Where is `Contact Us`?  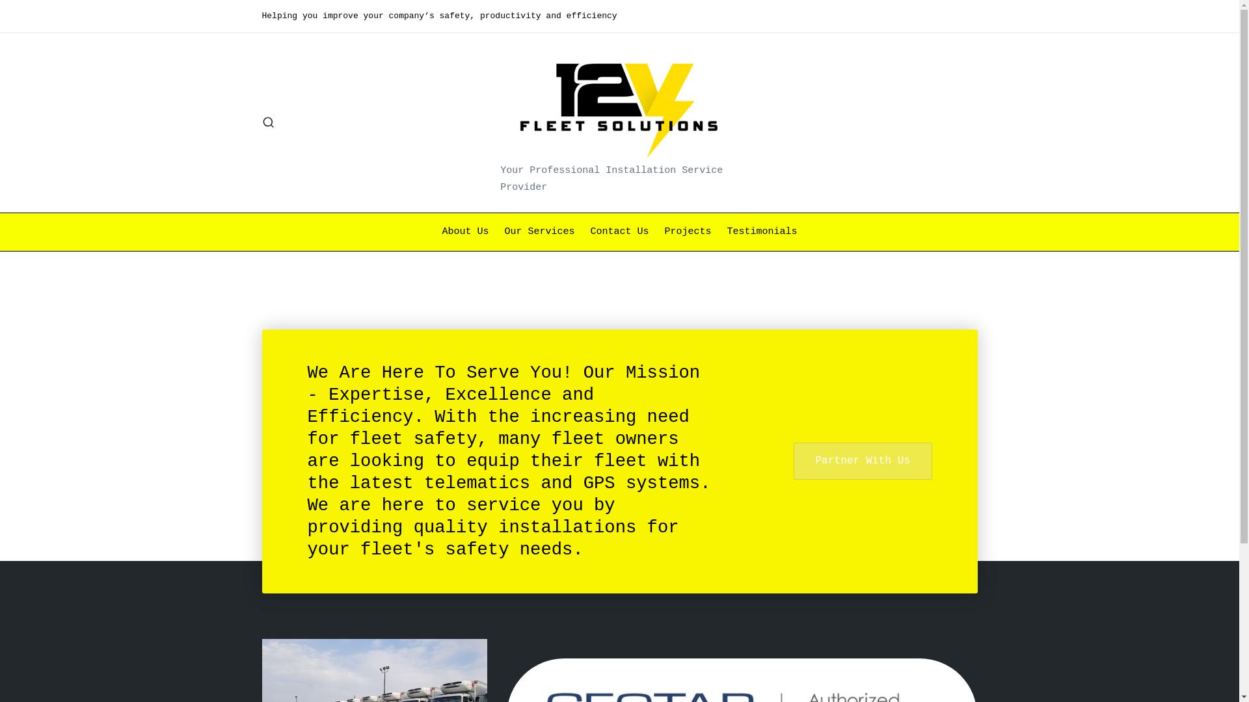 Contact Us is located at coordinates (619, 232).